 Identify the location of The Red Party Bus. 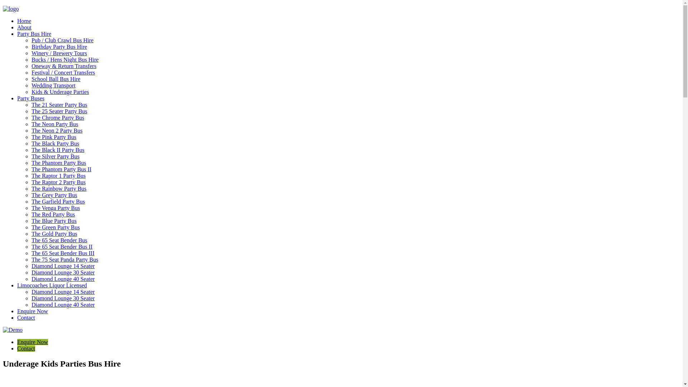
(53, 214).